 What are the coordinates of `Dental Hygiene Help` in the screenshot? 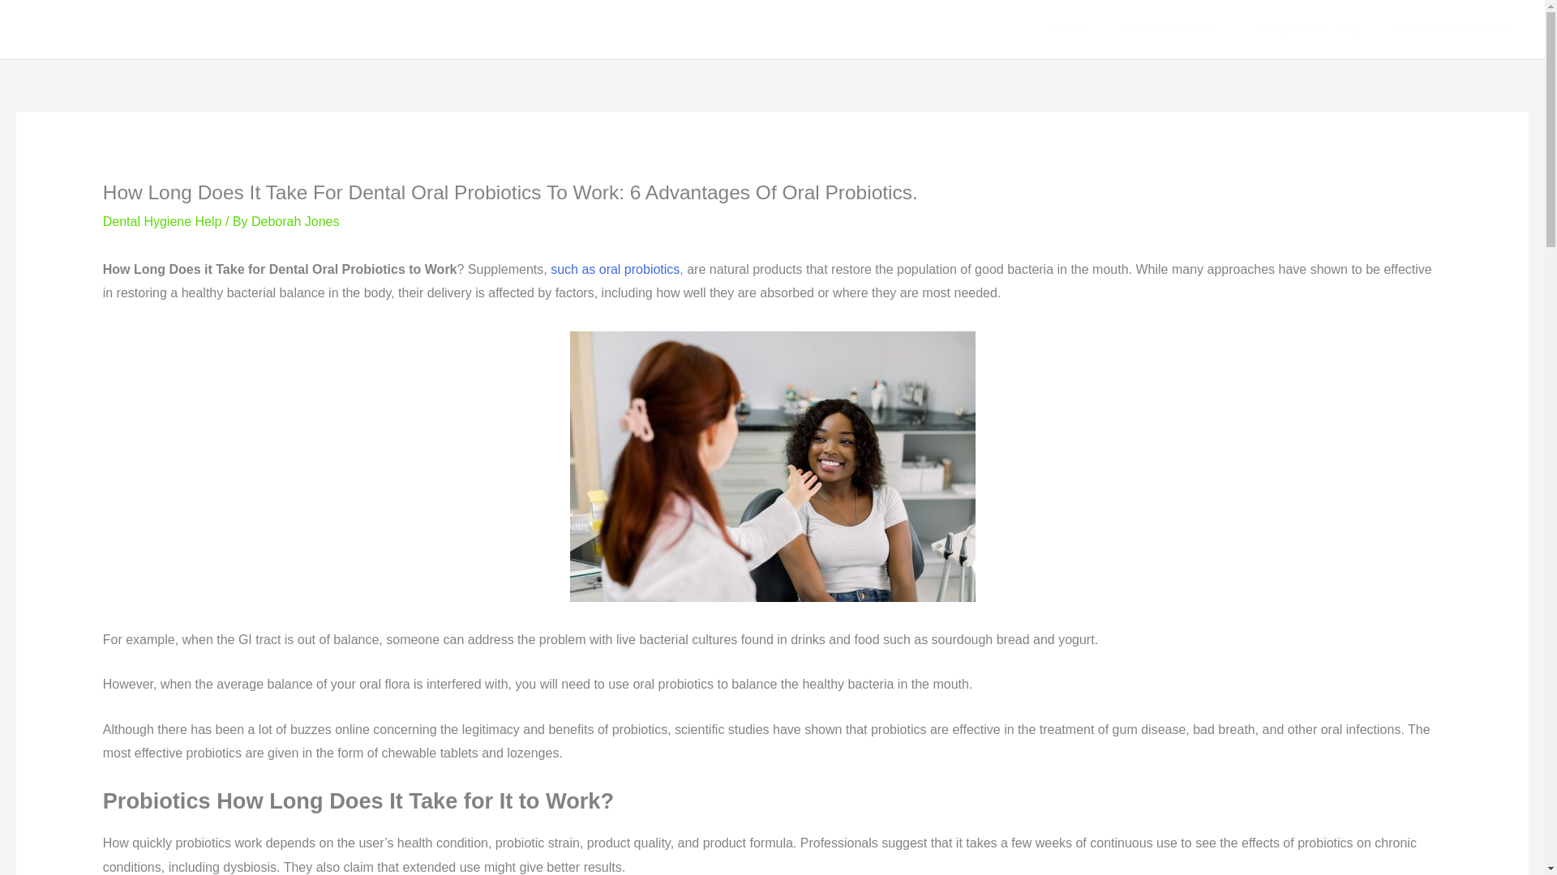 It's located at (1452, 29).